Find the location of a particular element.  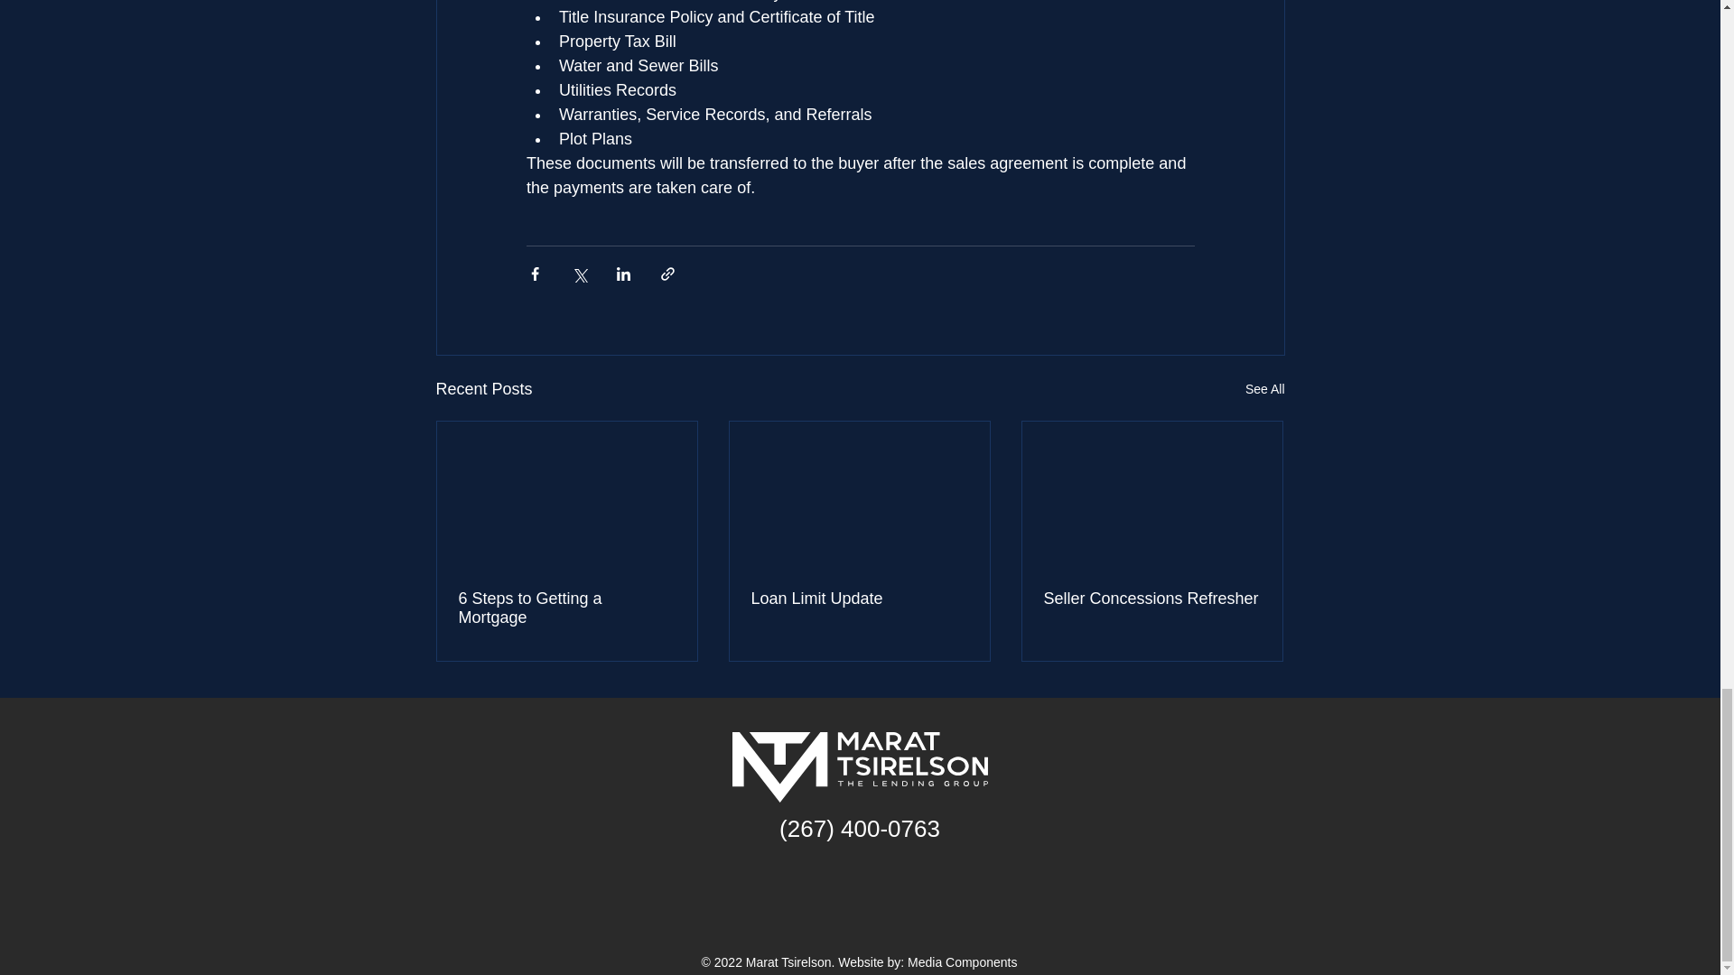

Loan Limit Update is located at coordinates (859, 599).